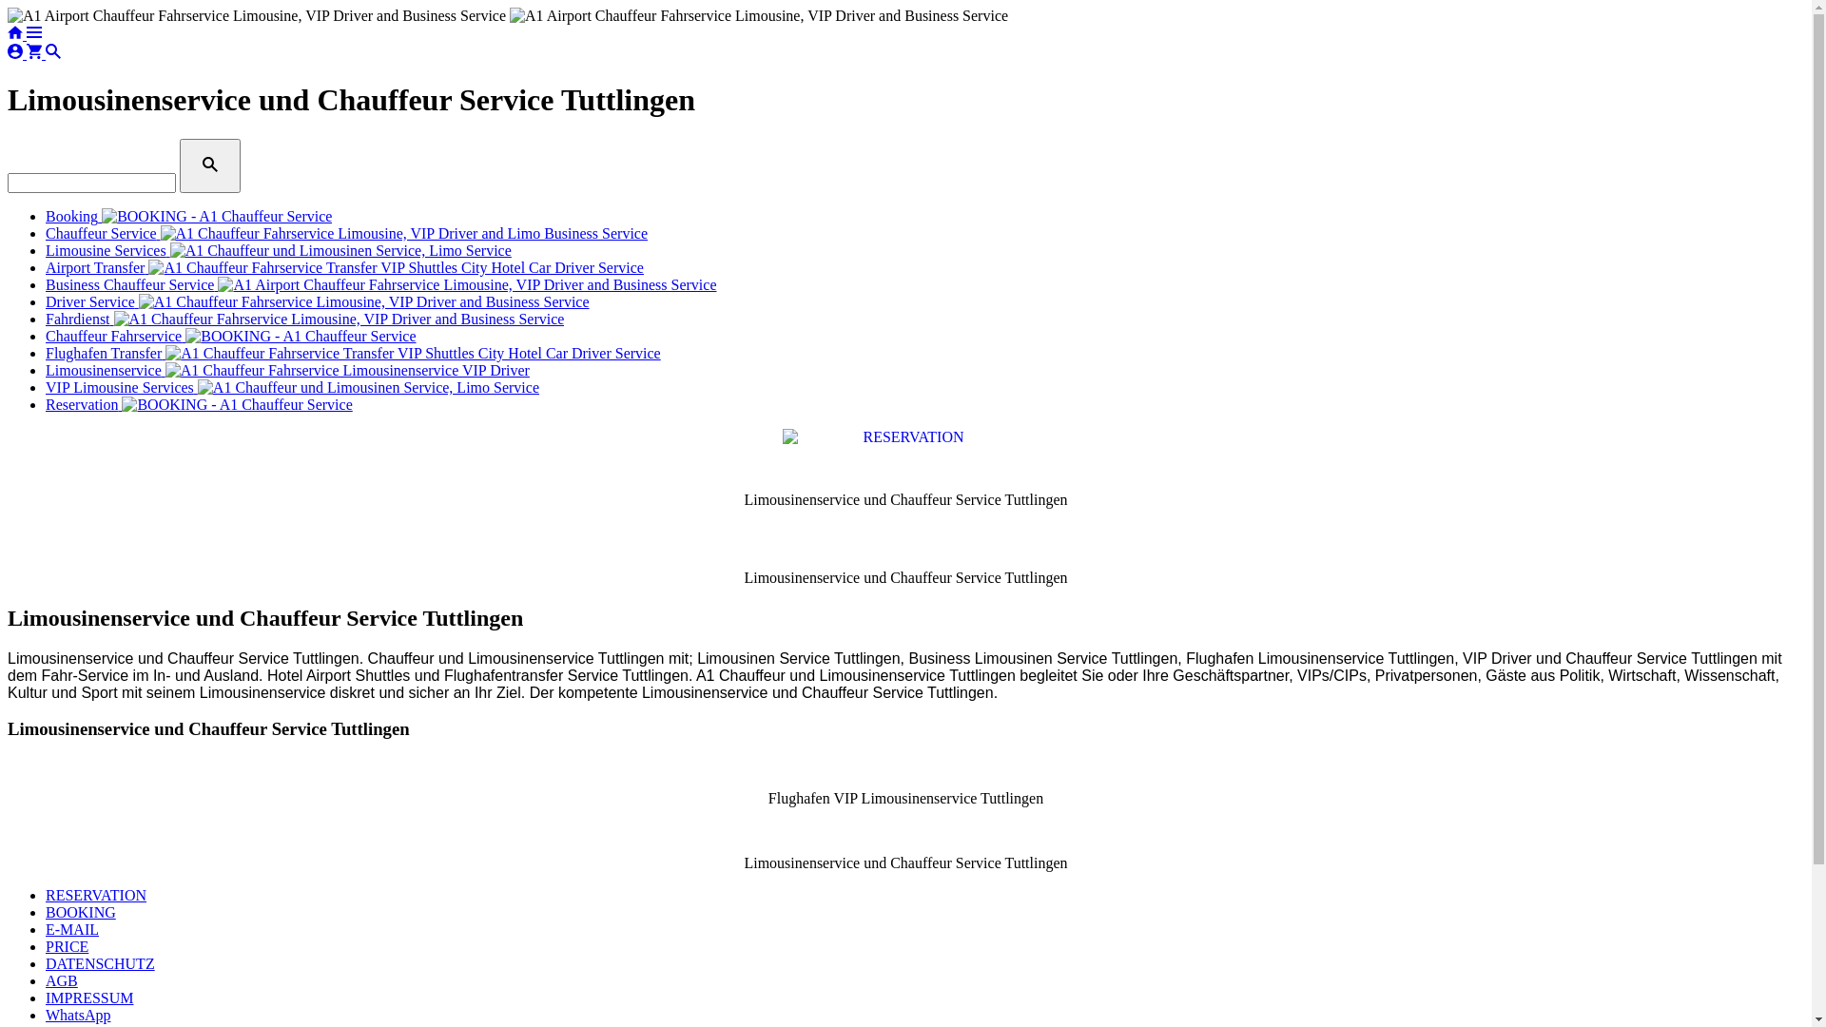 This screenshot has width=1826, height=1027. What do you see at coordinates (101, 964) in the screenshot?
I see `DATENSCHUTZ` at bounding box center [101, 964].